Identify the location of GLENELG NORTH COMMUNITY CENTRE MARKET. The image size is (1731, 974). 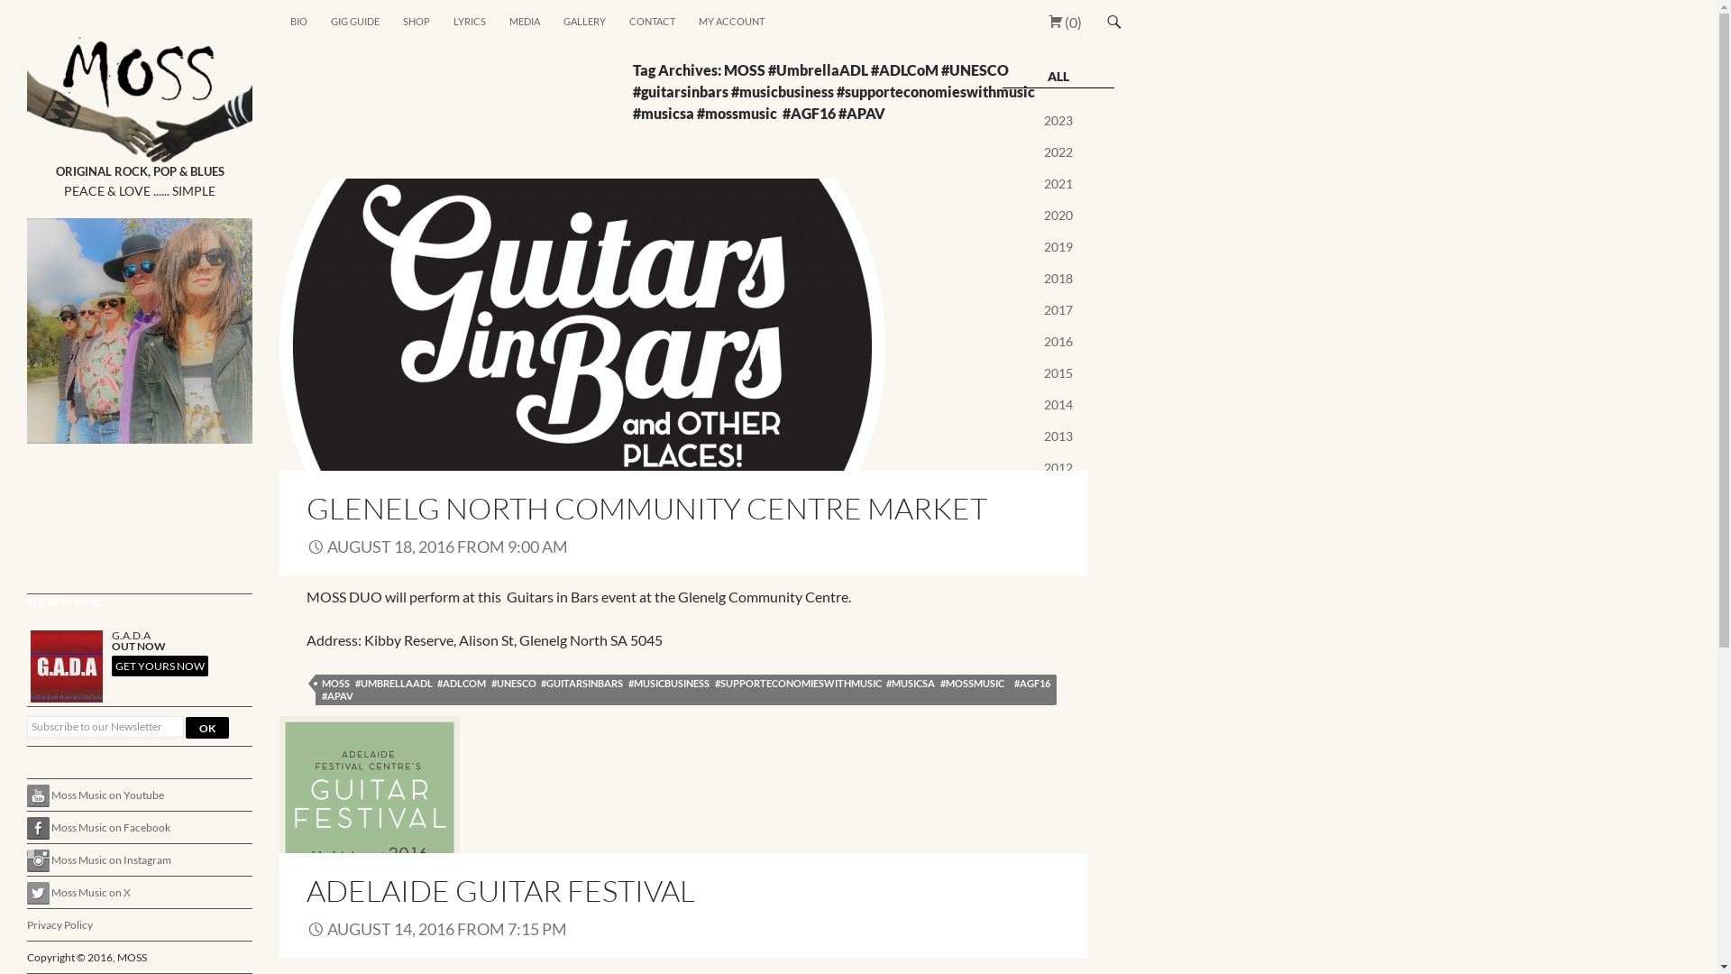
(647, 509).